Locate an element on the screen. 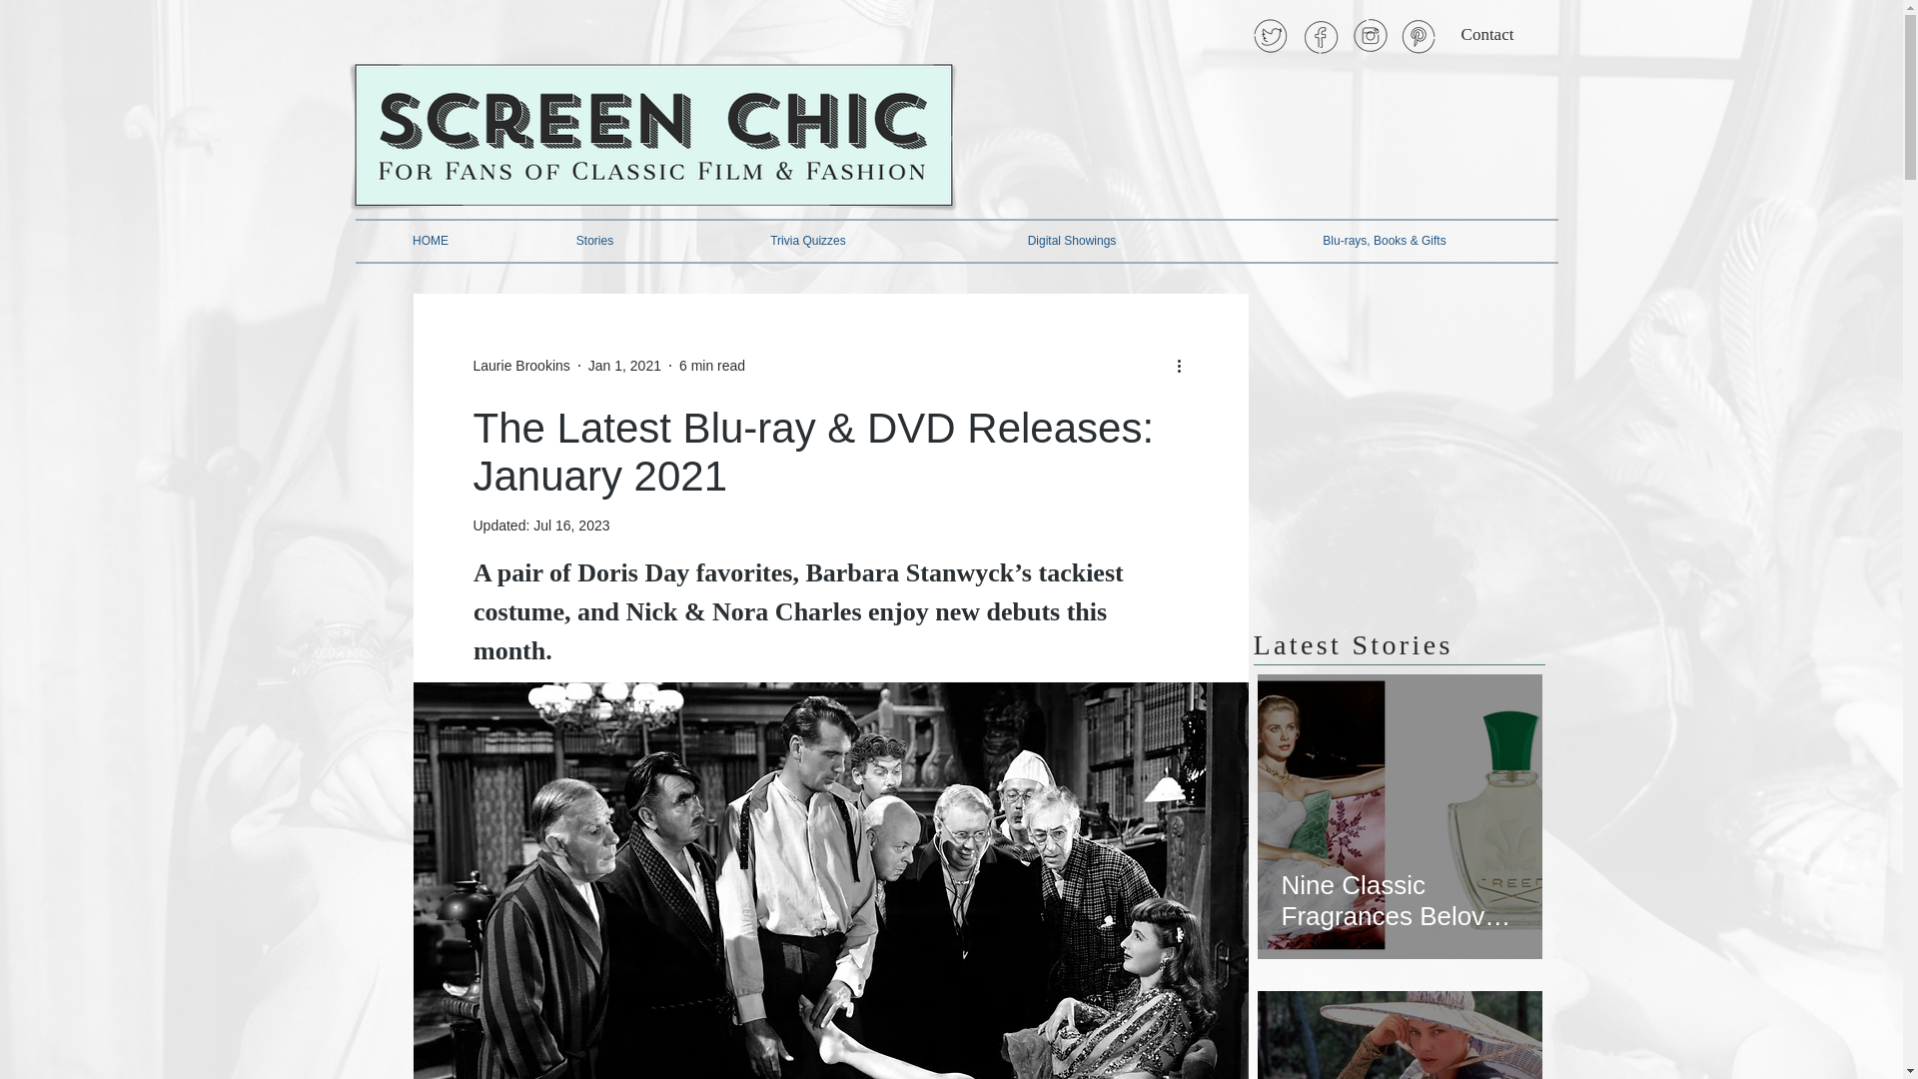  Trivia Quizzes is located at coordinates (807, 242).